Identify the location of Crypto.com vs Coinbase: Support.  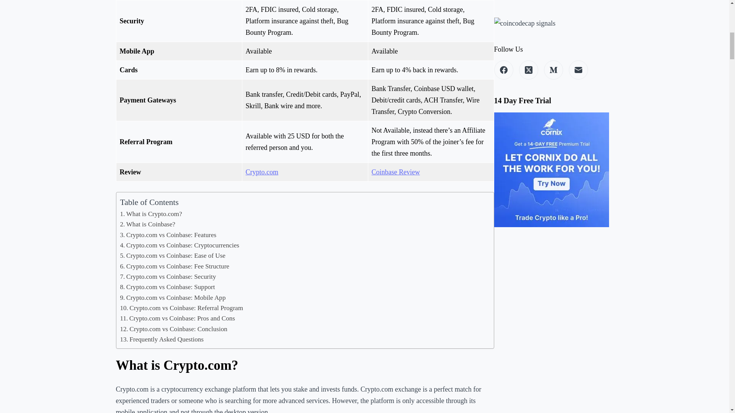
(168, 287).